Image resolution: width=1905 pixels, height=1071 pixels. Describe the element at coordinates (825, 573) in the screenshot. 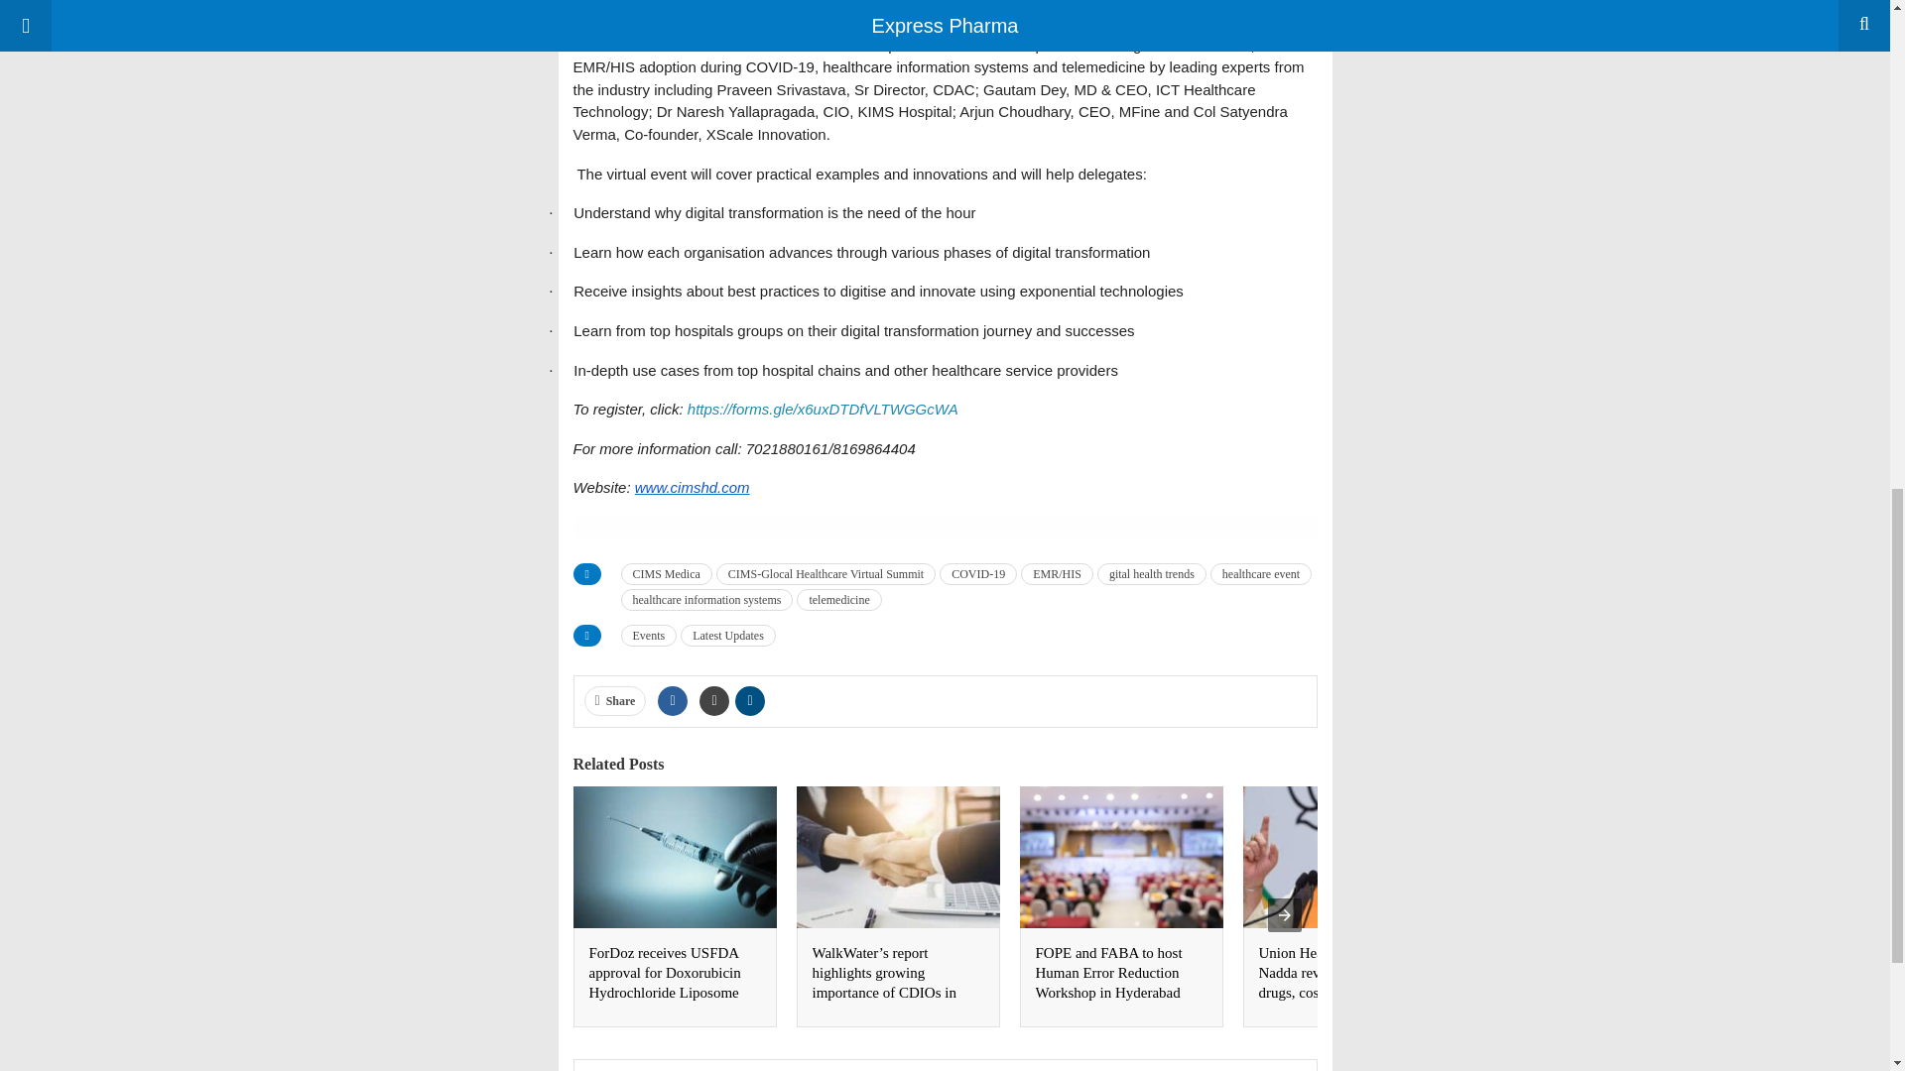

I see `CIMS-Glocal Healthcare Virtual Summit` at that location.